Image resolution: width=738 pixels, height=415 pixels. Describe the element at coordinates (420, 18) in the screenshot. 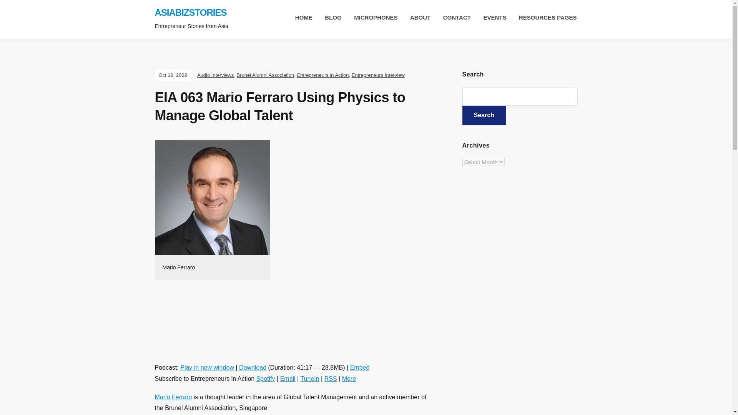

I see `ABOUT` at that location.